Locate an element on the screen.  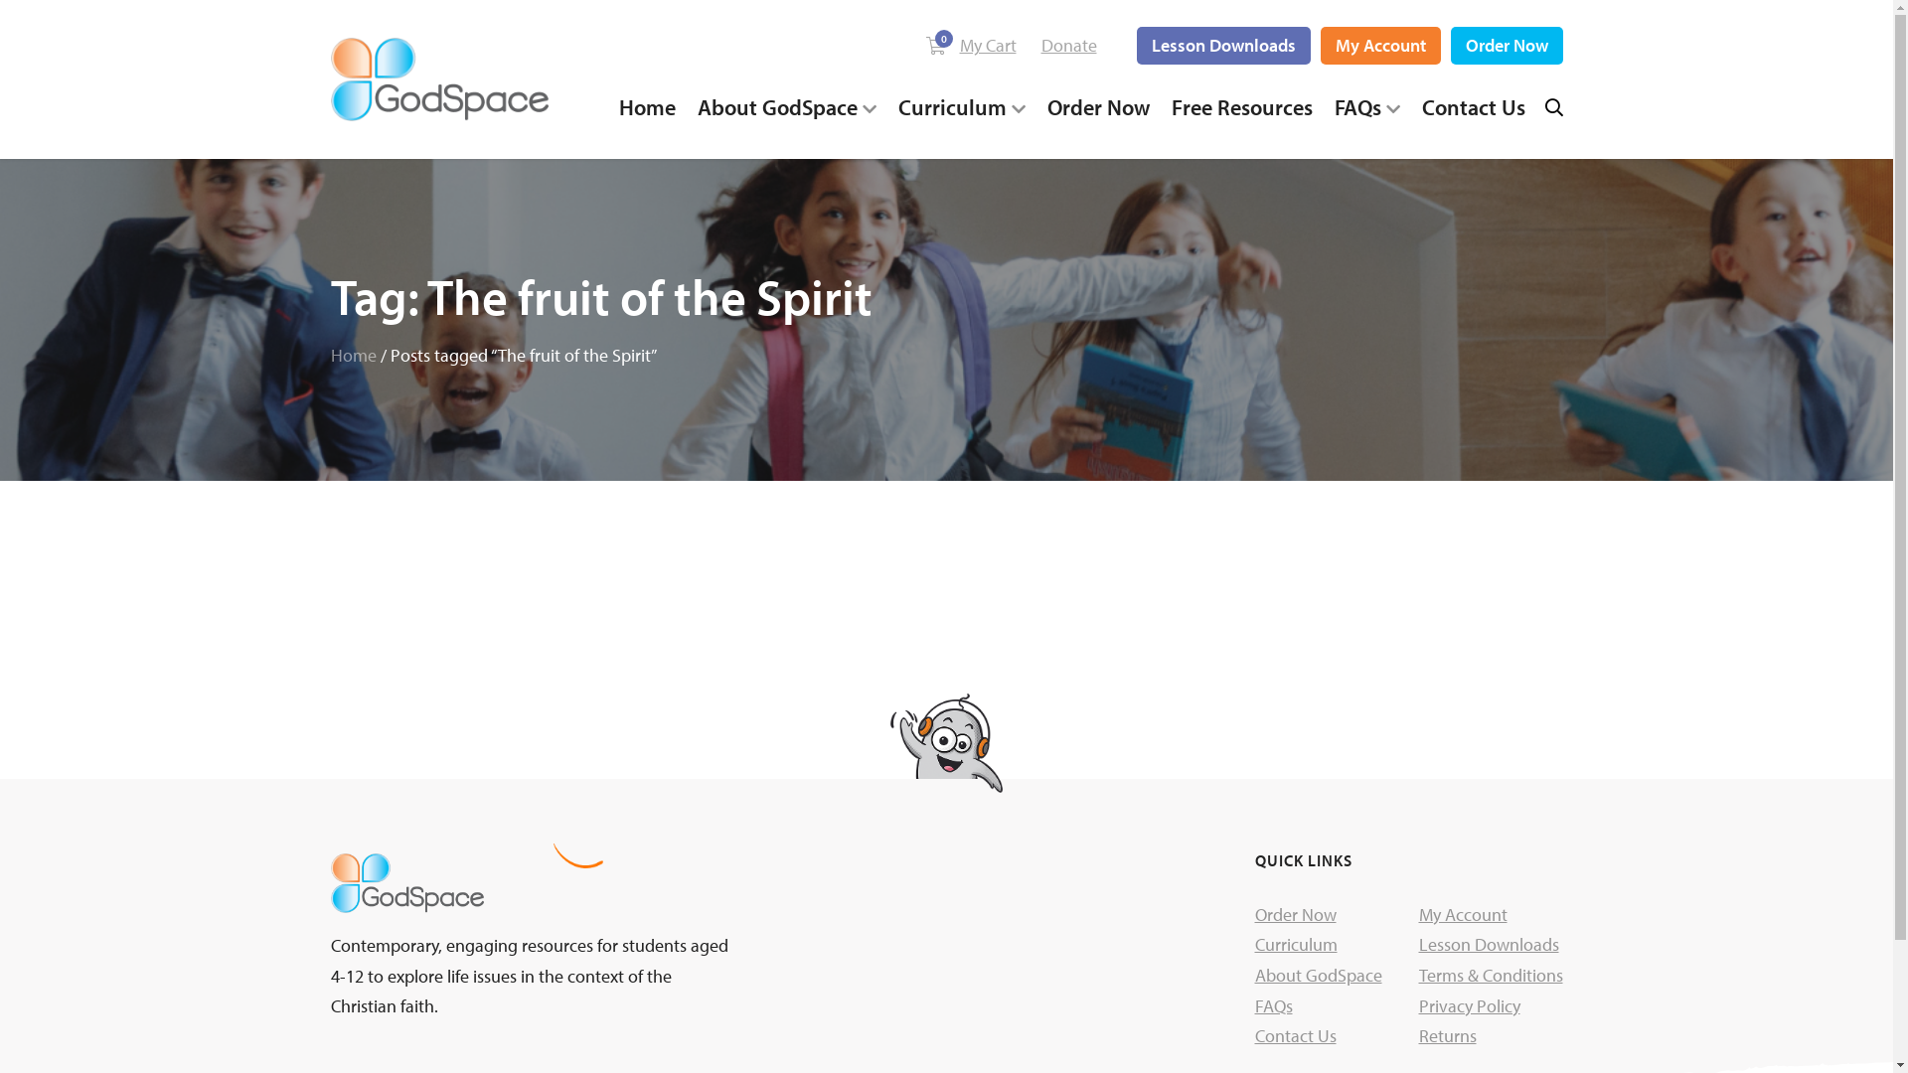
Terms & Conditions is located at coordinates (1491, 976).